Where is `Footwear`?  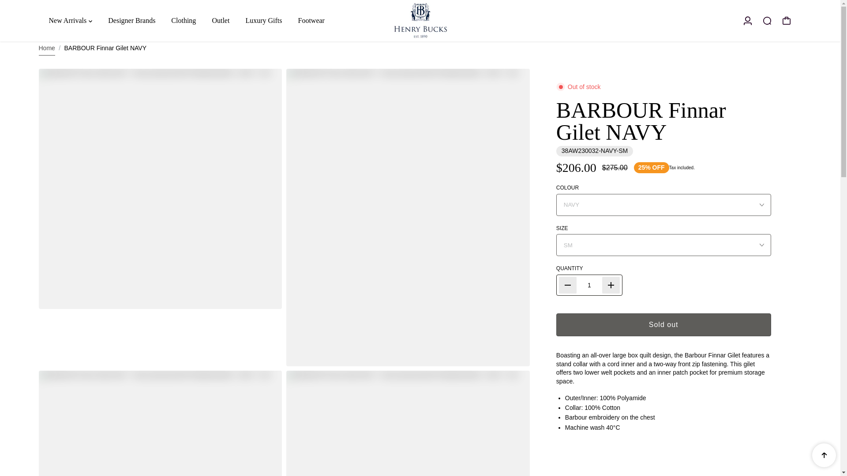 Footwear is located at coordinates (311, 20).